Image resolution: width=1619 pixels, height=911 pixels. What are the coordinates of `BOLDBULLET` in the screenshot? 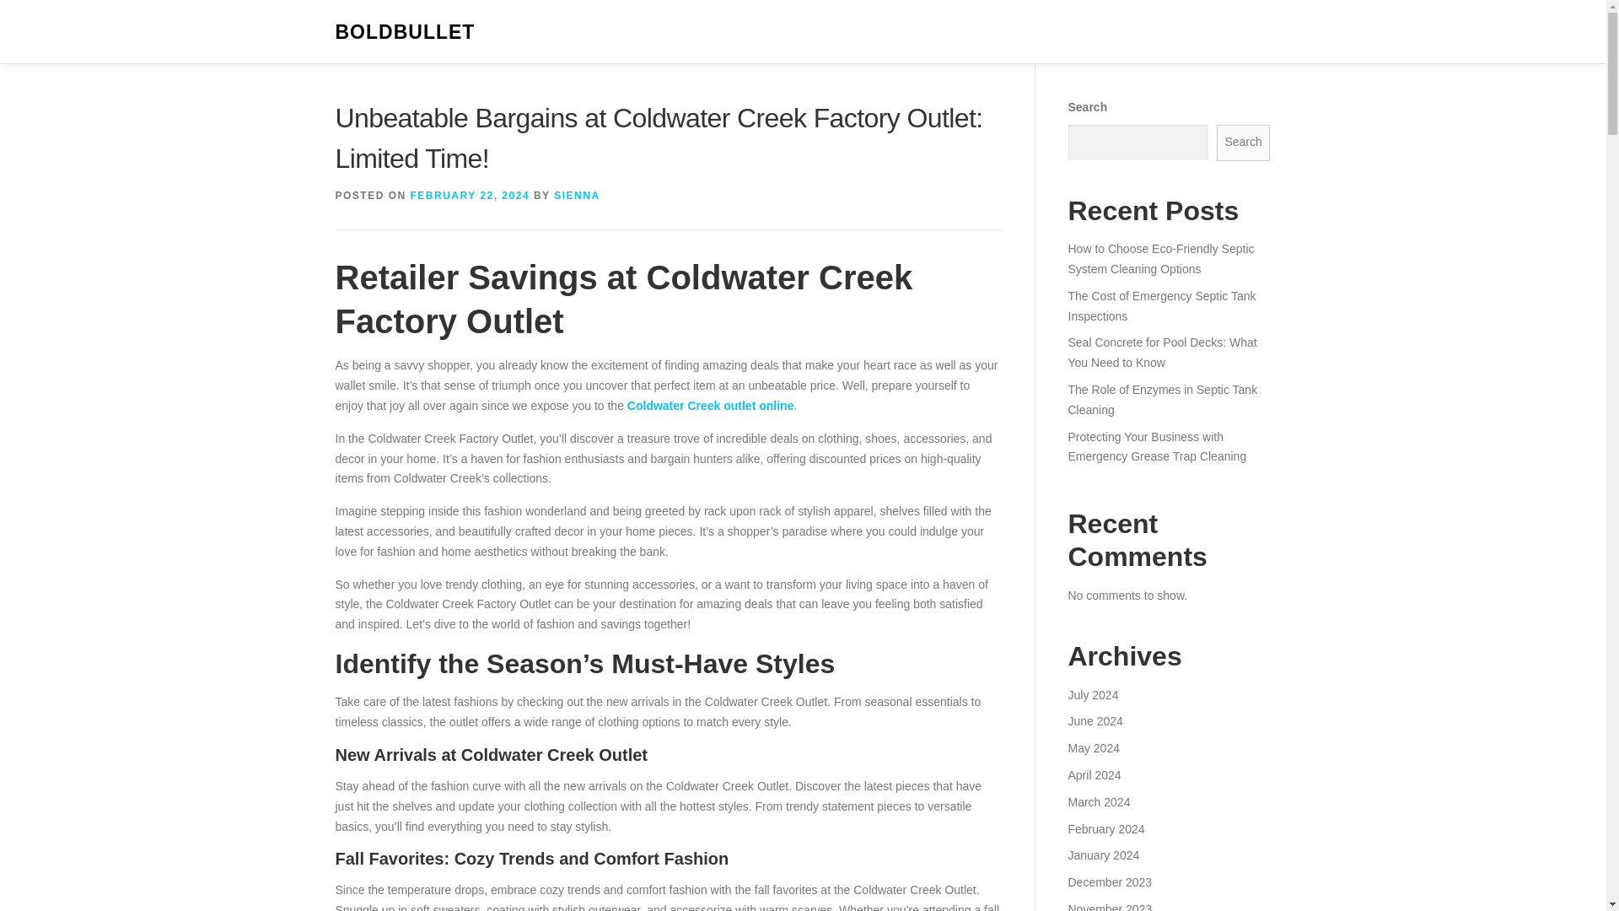 It's located at (405, 32).